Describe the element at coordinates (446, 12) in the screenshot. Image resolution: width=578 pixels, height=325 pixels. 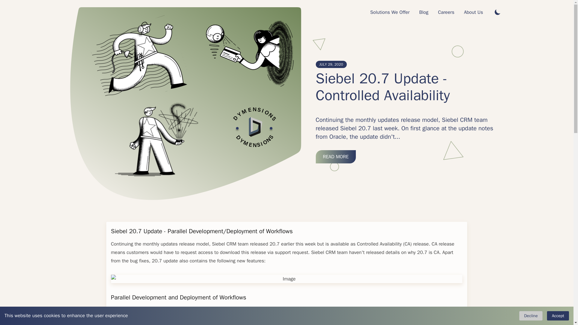
I see `Careers` at that location.